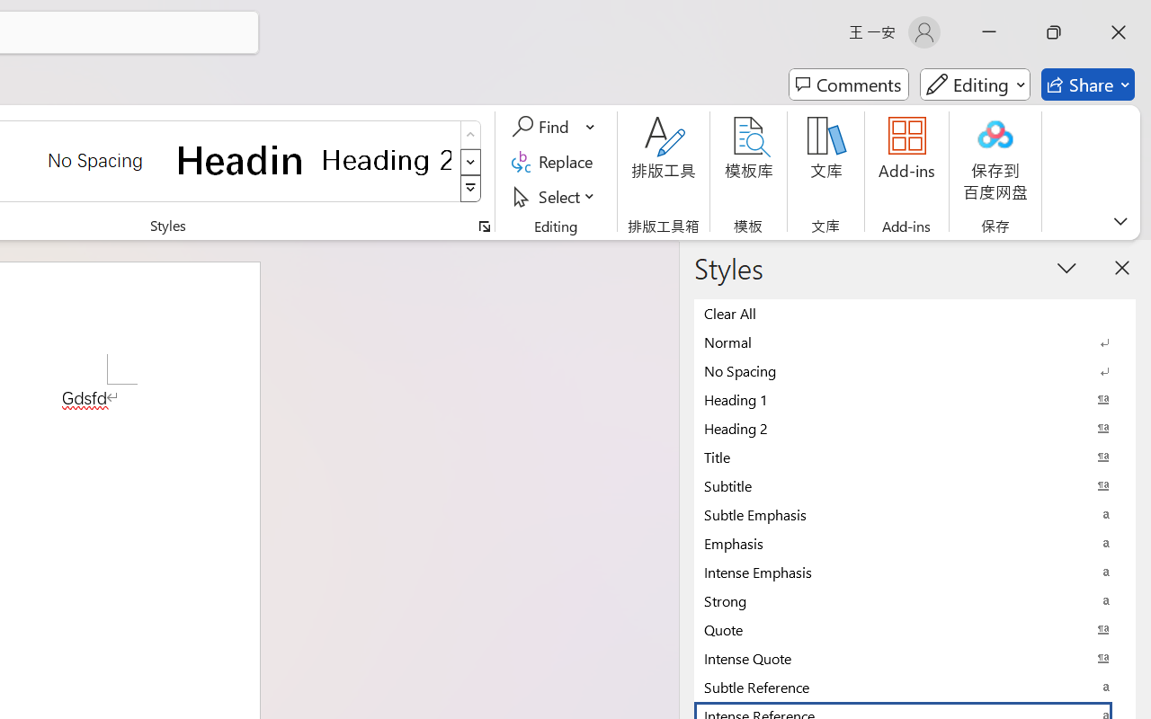  What do you see at coordinates (1066, 267) in the screenshot?
I see `Task Pane Options` at bounding box center [1066, 267].